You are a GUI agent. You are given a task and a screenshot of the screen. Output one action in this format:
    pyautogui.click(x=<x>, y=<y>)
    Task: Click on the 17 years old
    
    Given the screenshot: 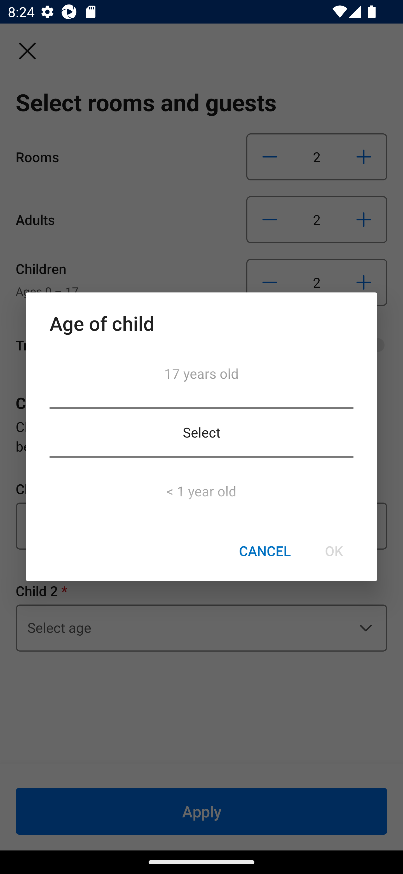 What is the action you would take?
    pyautogui.click(x=201, y=376)
    